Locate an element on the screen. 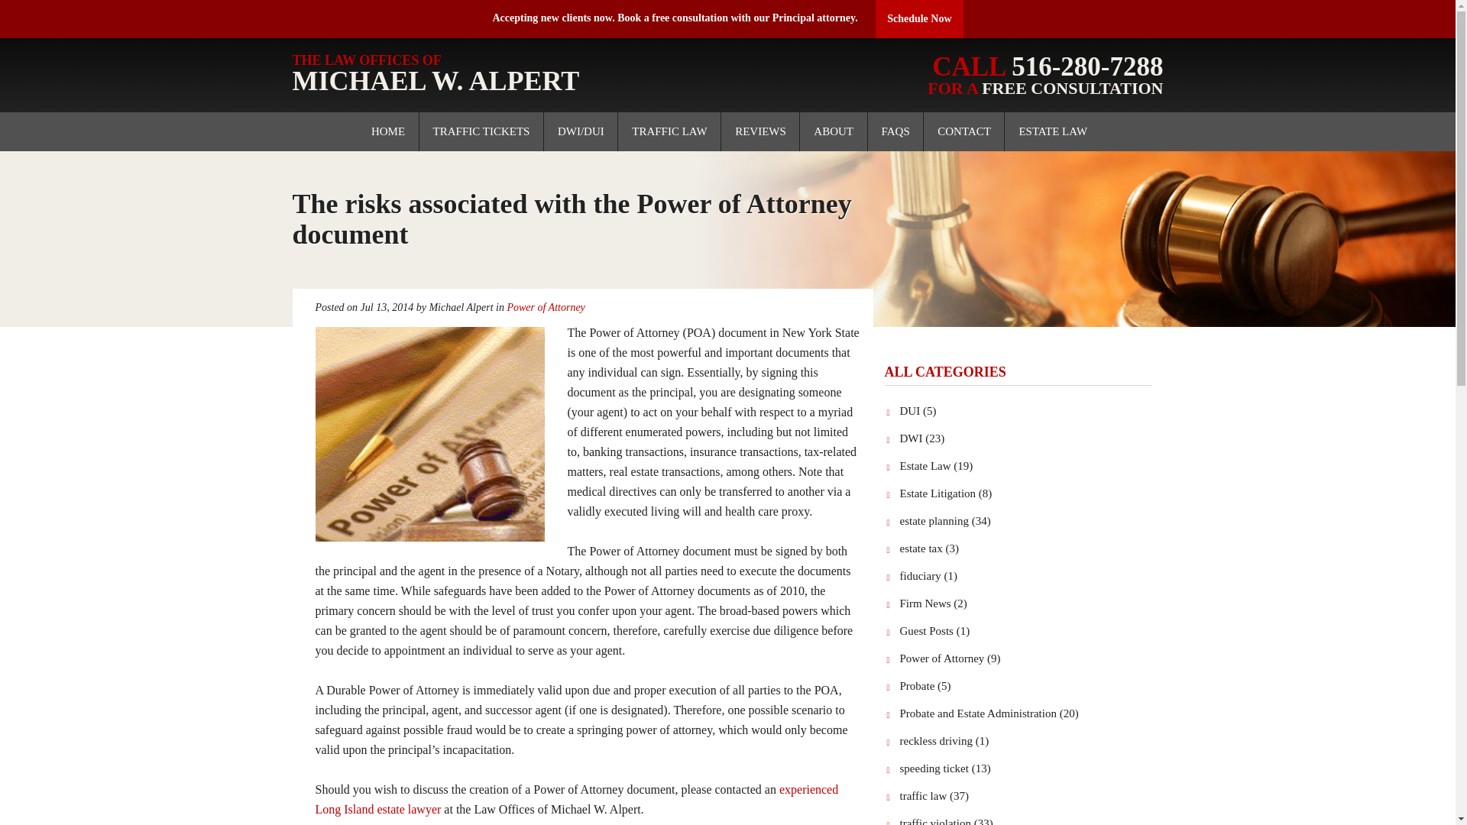 Image resolution: width=1467 pixels, height=825 pixels. Schedule Now is located at coordinates (918, 18).